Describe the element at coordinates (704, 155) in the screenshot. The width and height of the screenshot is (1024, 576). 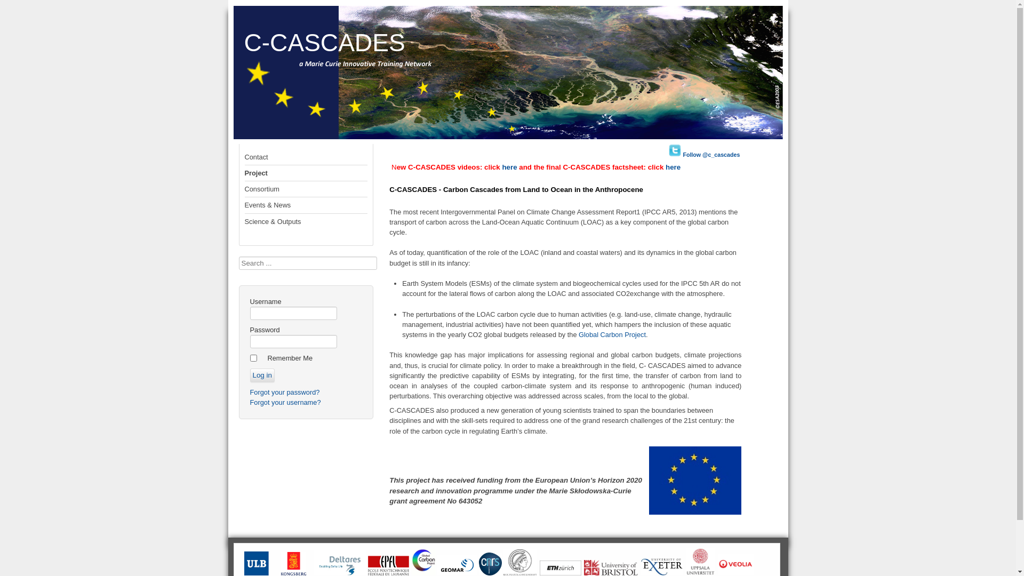
I see ` Follow @c_cascades` at that location.